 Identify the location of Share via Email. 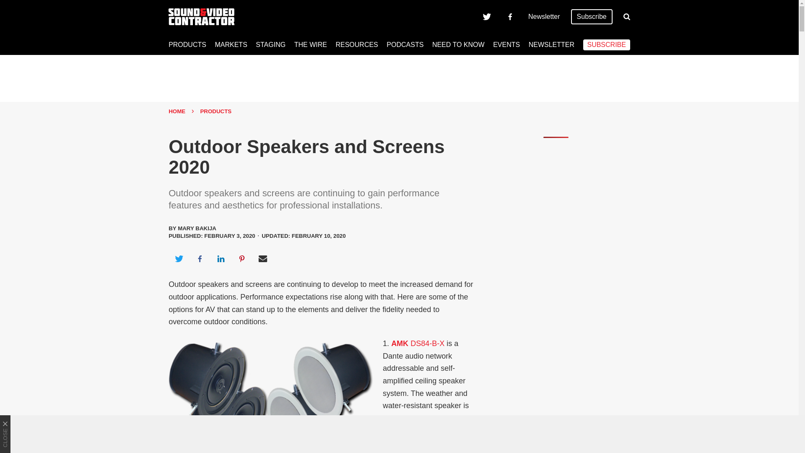
(263, 258).